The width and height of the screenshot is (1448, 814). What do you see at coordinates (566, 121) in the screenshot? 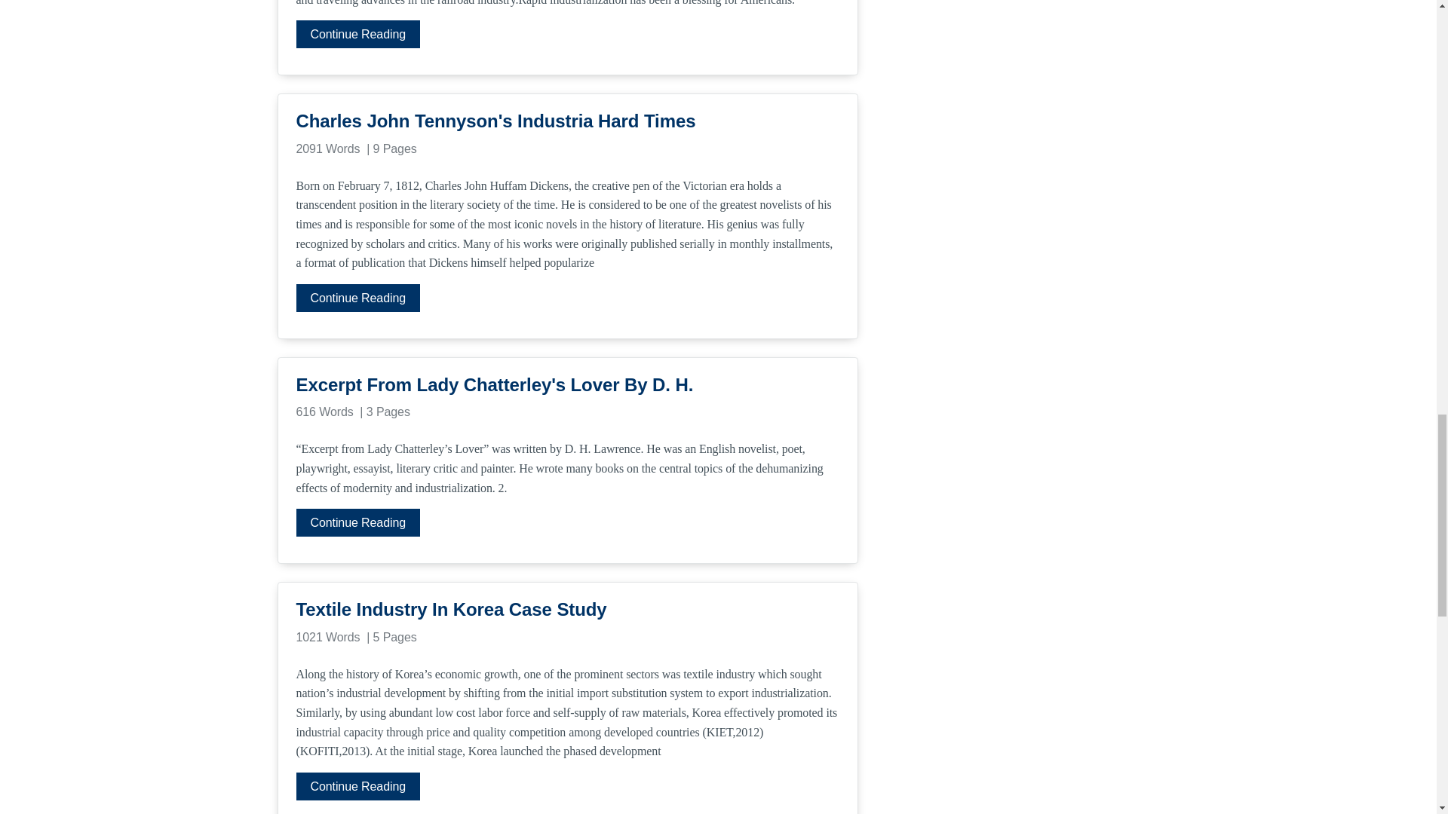
I see `Charles John Tennyson's Industria Hard Times` at bounding box center [566, 121].